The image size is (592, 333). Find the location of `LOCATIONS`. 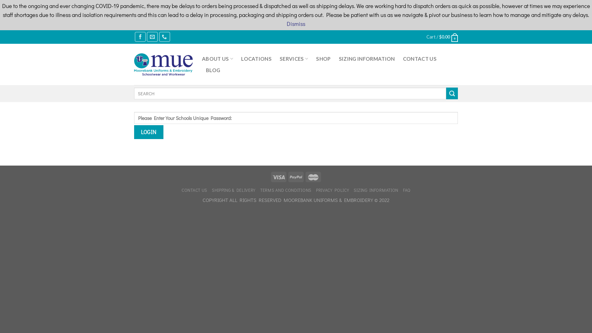

LOCATIONS is located at coordinates (257, 59).